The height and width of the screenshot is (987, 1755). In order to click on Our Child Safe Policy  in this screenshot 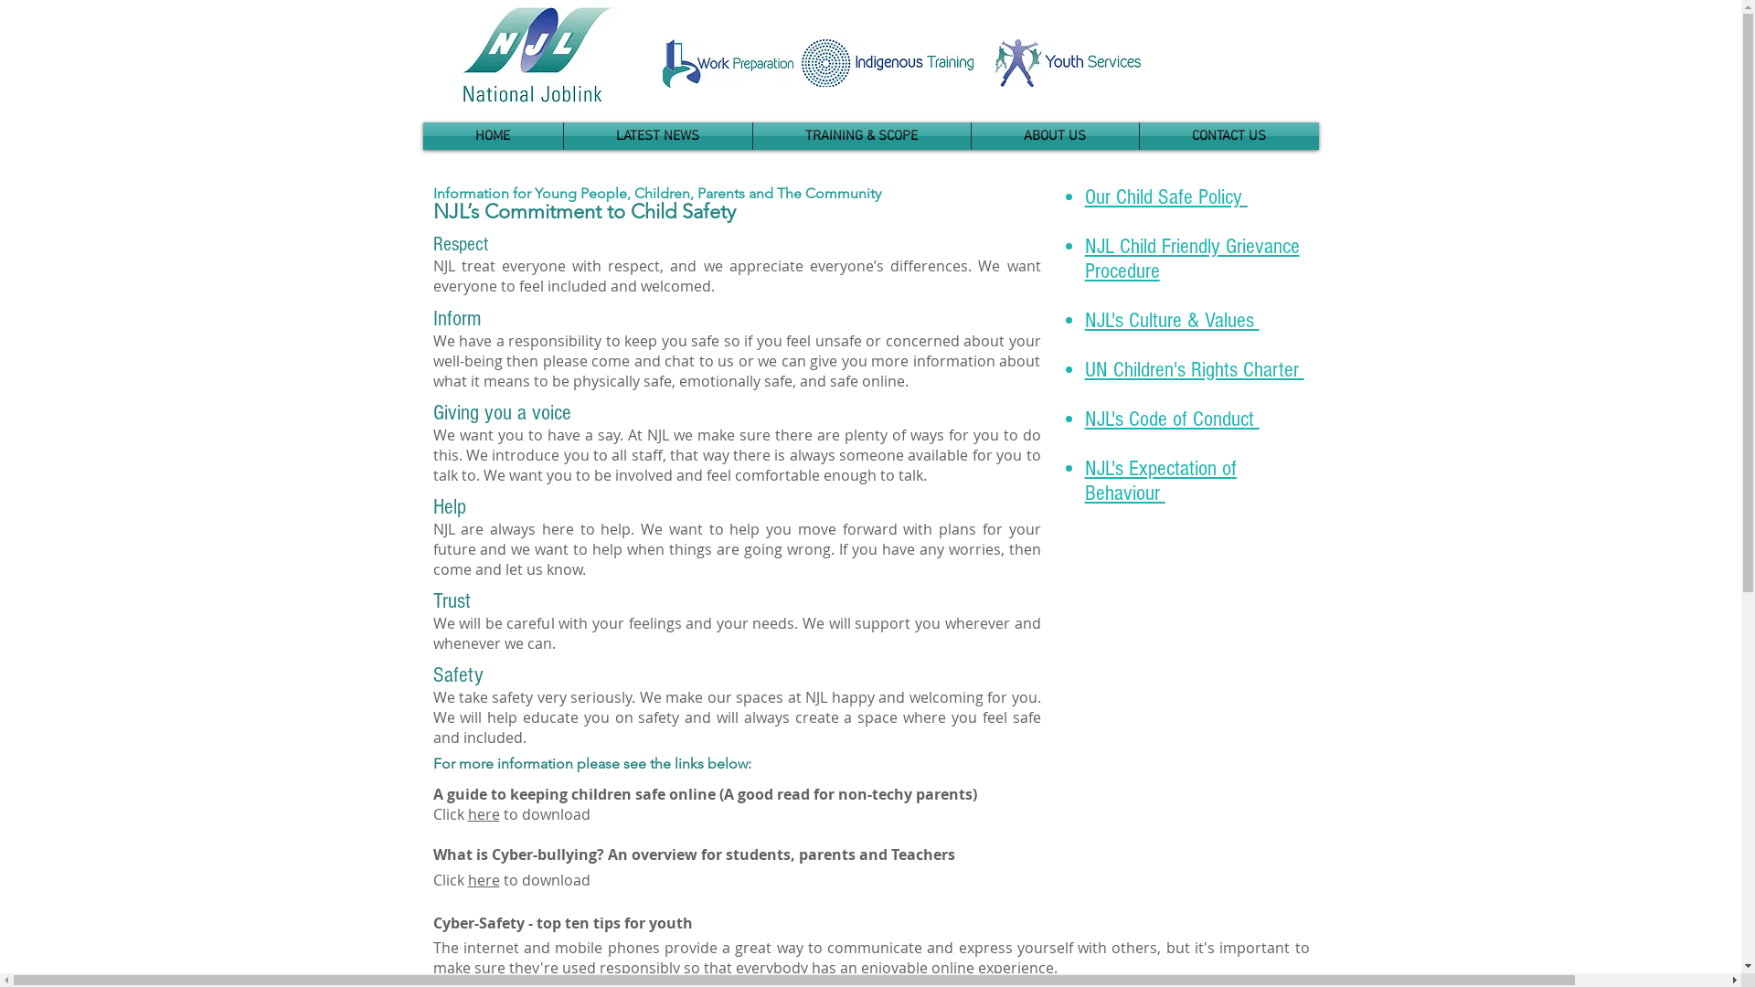, I will do `click(1166, 197)`.